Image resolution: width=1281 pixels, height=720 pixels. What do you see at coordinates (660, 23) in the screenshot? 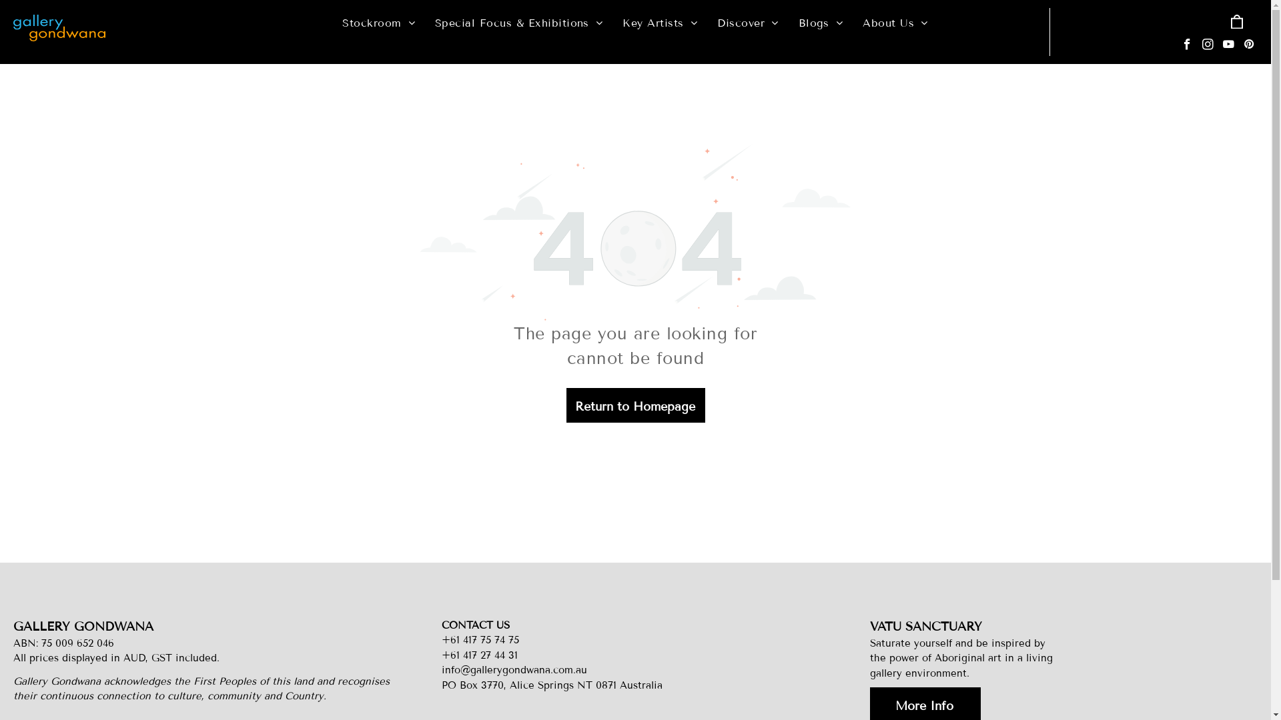
I see `Key Artists` at bounding box center [660, 23].